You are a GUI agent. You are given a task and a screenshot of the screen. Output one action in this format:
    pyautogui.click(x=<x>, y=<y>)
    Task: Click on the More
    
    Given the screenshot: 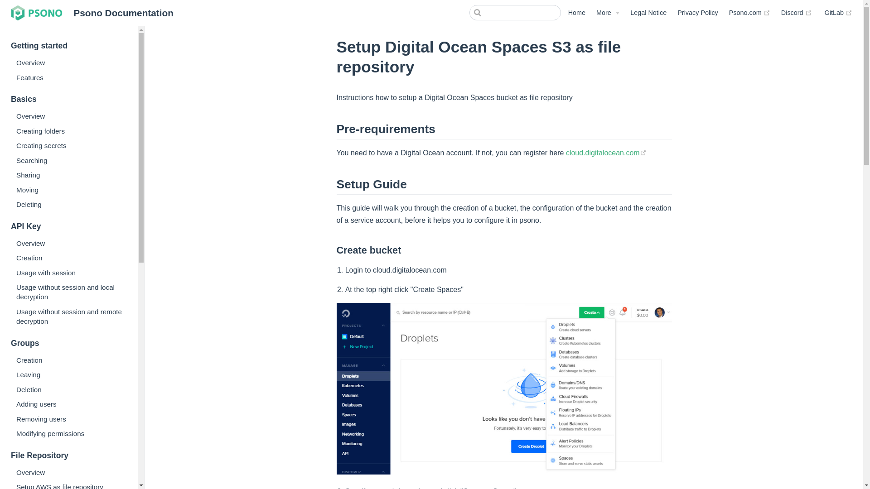 What is the action you would take?
    pyautogui.click(x=608, y=13)
    